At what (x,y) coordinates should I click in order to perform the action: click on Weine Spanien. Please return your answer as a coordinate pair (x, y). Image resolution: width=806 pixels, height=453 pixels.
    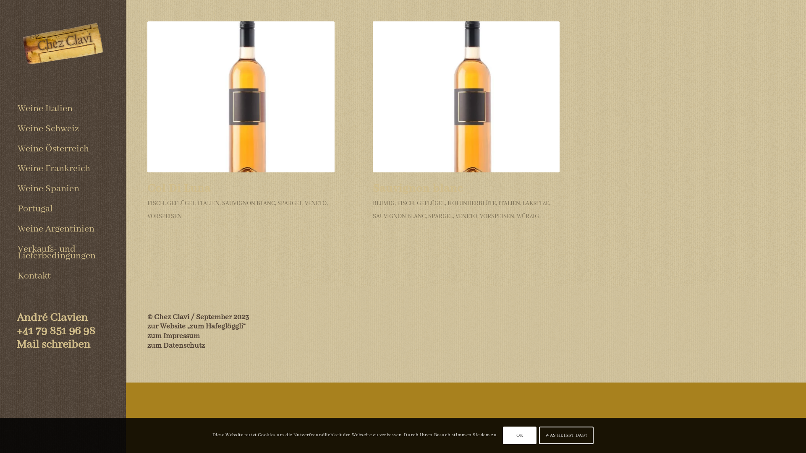
    Looking at the image, I should click on (63, 189).